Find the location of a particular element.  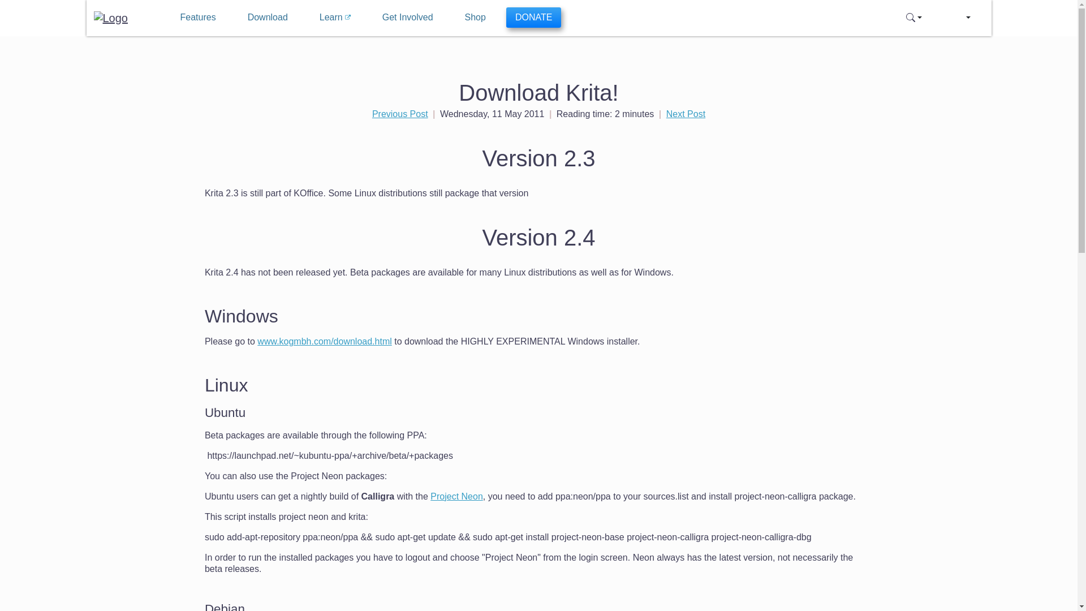

DONATE is located at coordinates (533, 17).